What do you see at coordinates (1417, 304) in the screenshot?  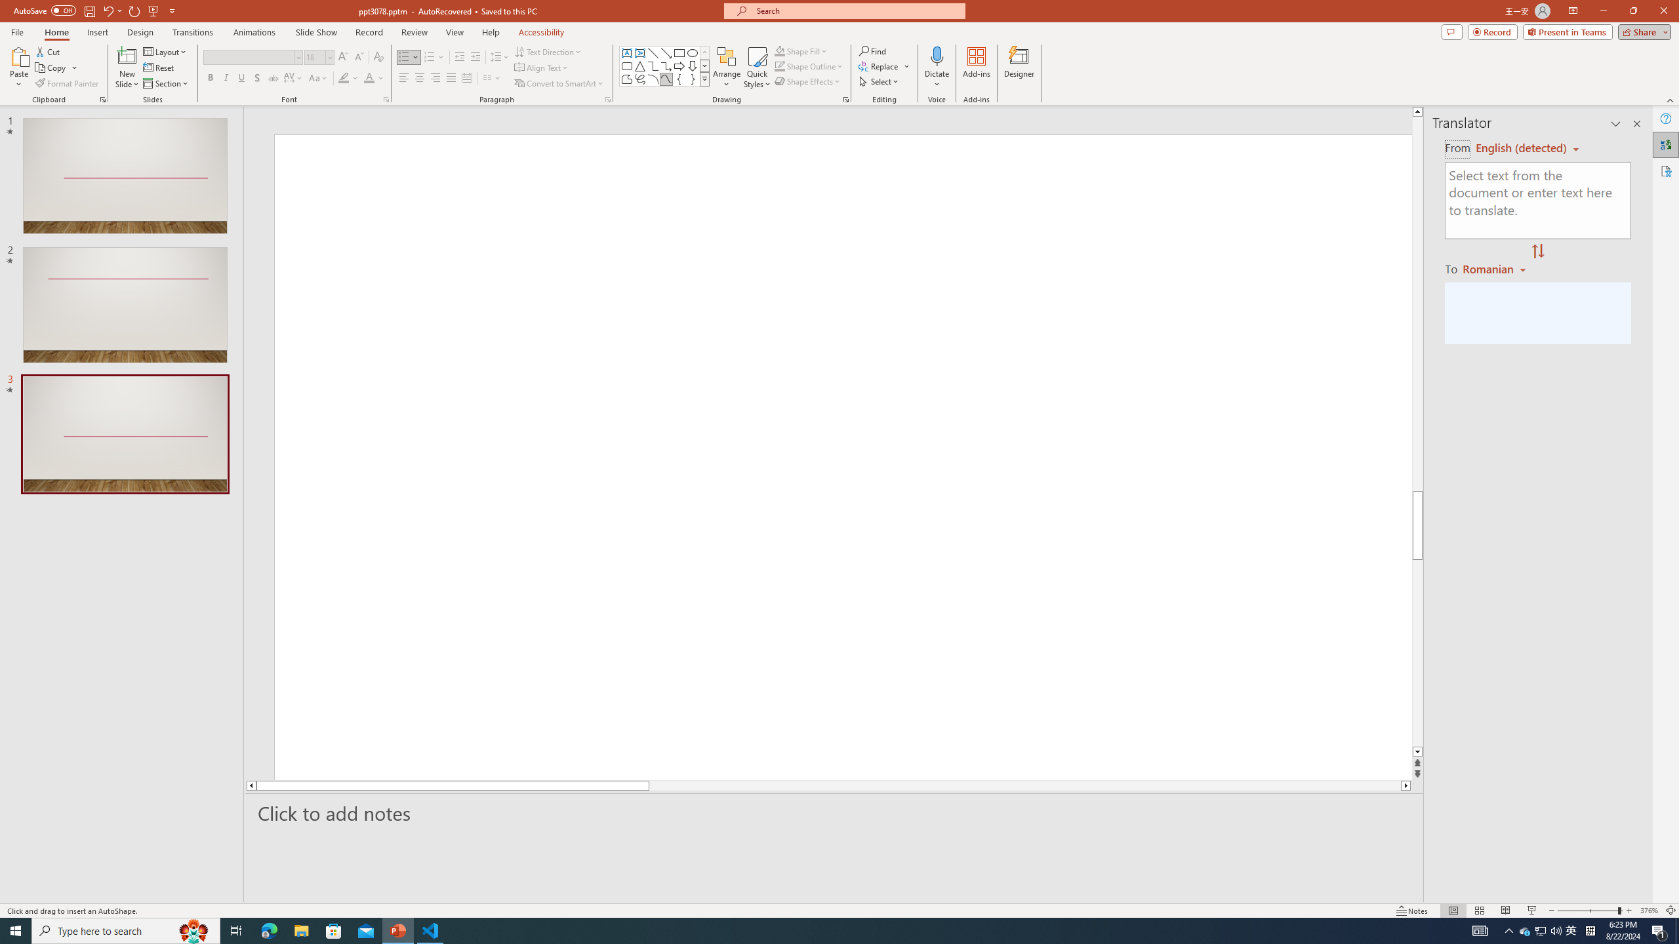 I see `Page up` at bounding box center [1417, 304].